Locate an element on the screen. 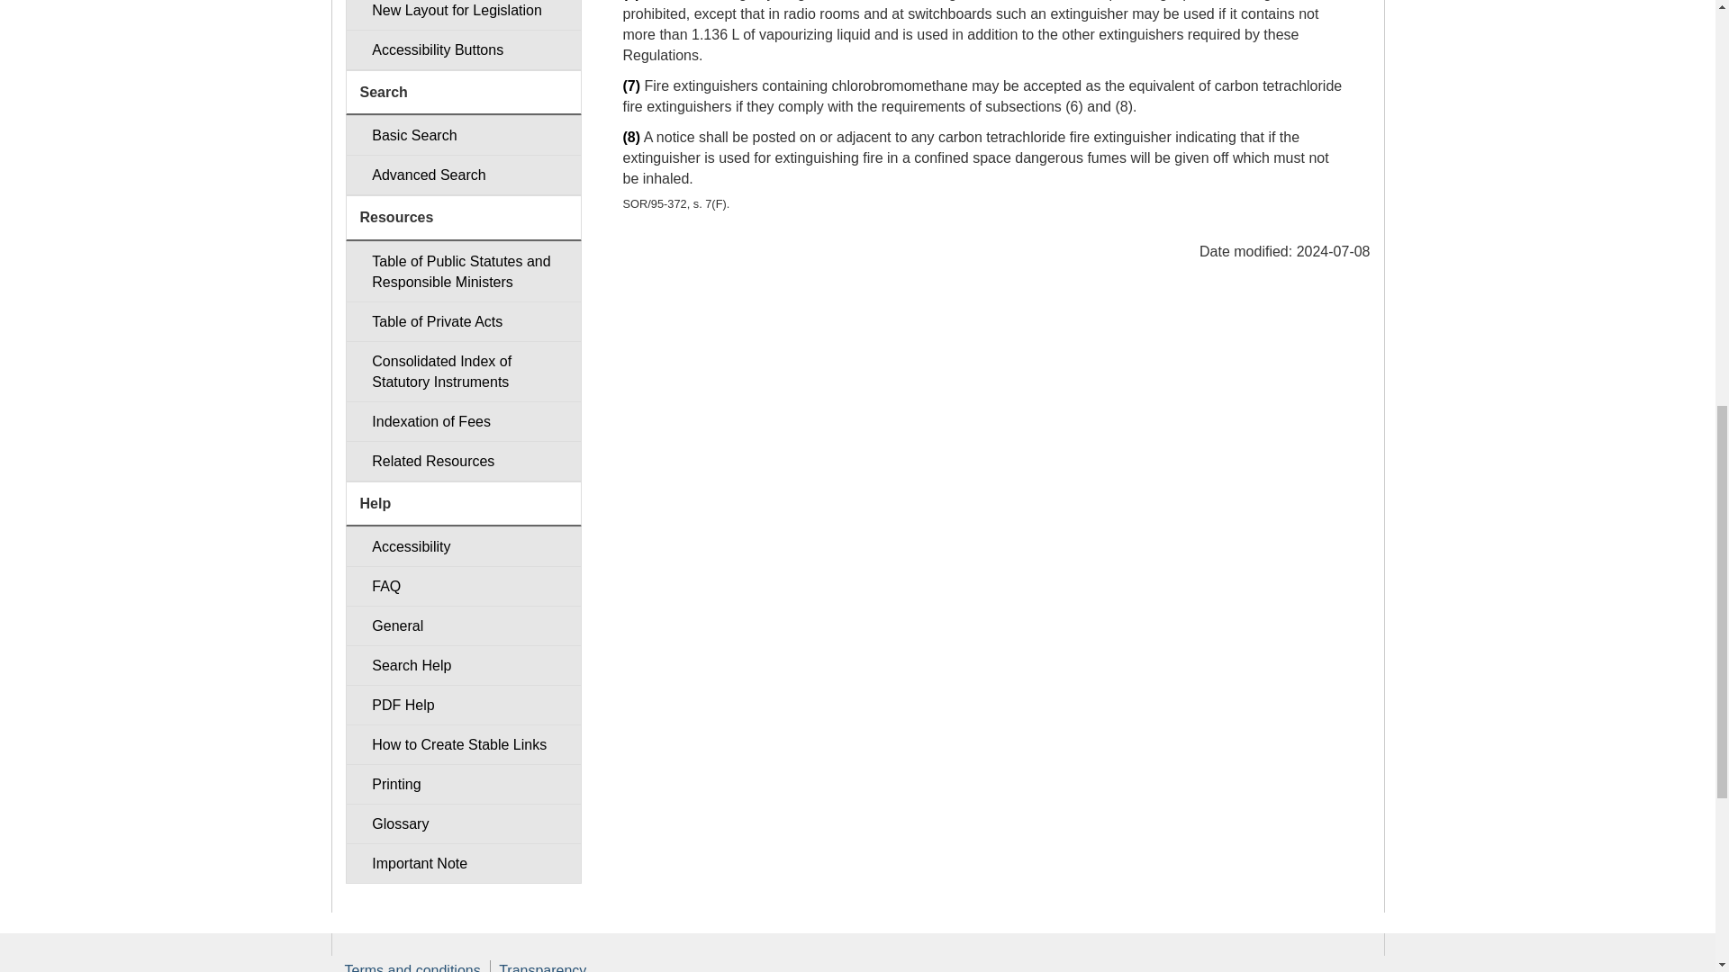 The image size is (1729, 972). Consolidated Index of Statutory Instruments is located at coordinates (463, 372).